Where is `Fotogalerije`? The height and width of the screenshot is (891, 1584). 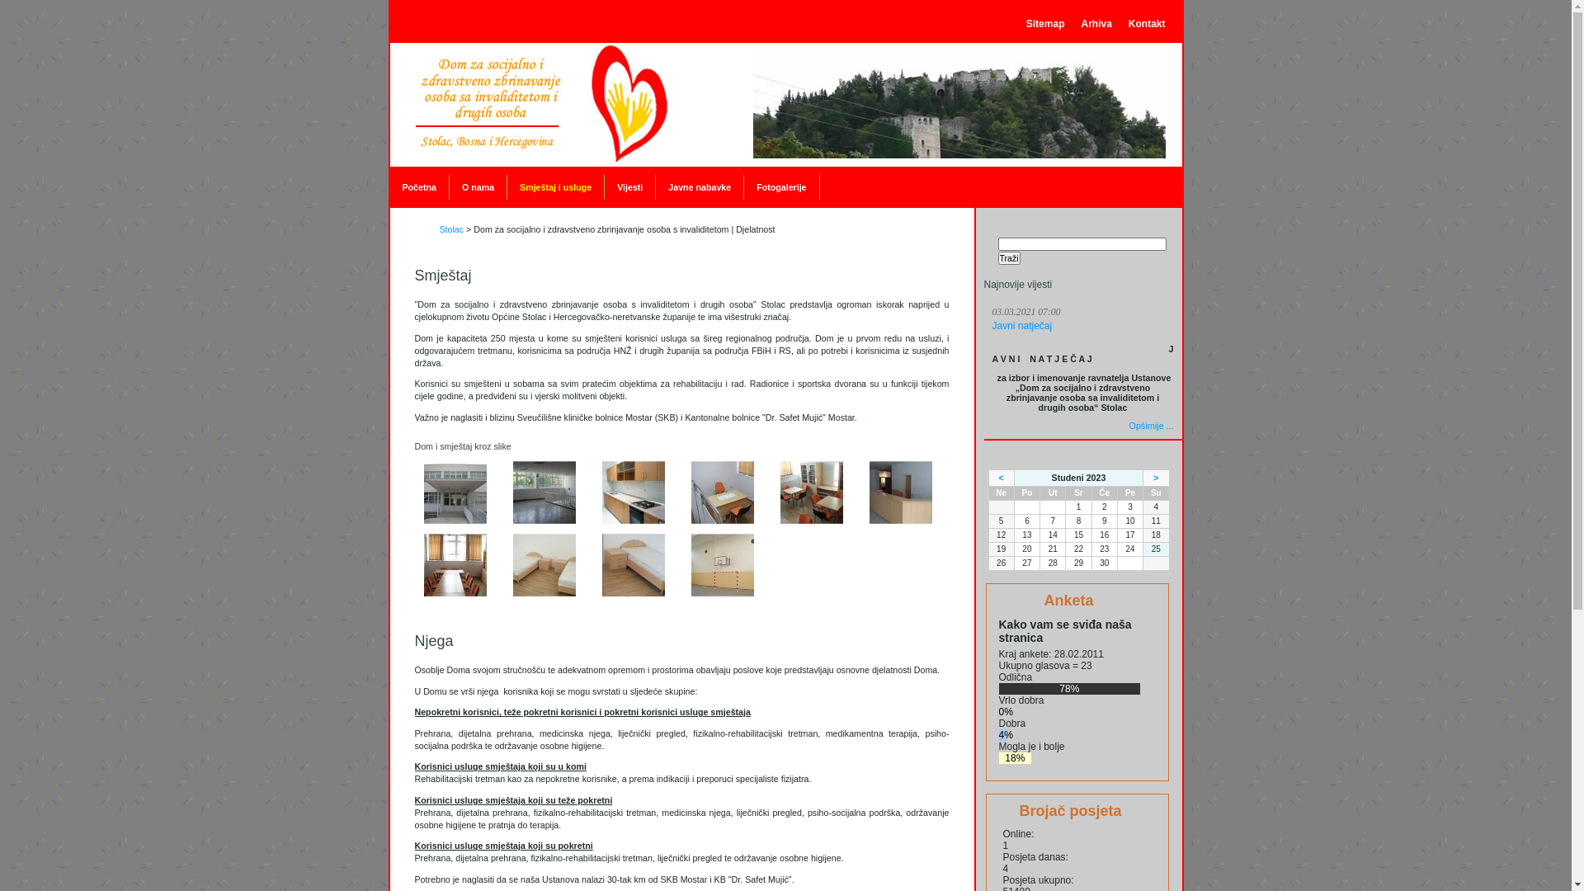 Fotogalerije is located at coordinates (781, 187).